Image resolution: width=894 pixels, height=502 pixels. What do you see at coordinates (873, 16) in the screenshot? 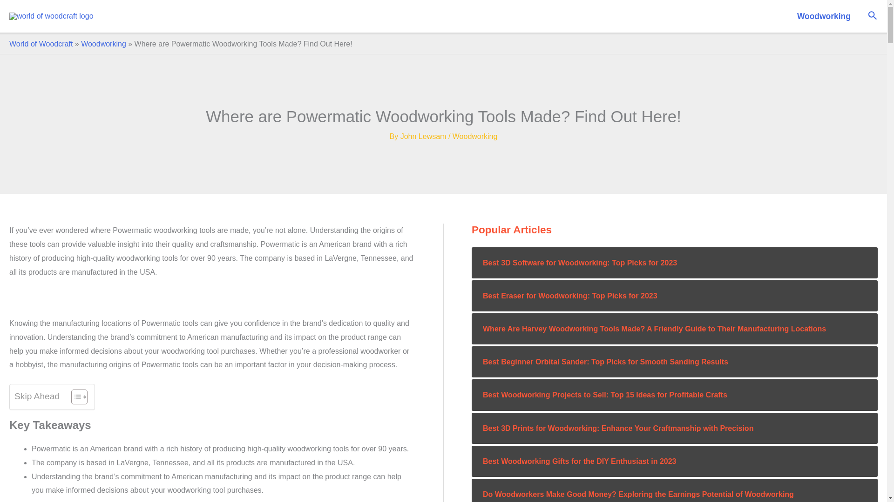
I see `Search` at bounding box center [873, 16].